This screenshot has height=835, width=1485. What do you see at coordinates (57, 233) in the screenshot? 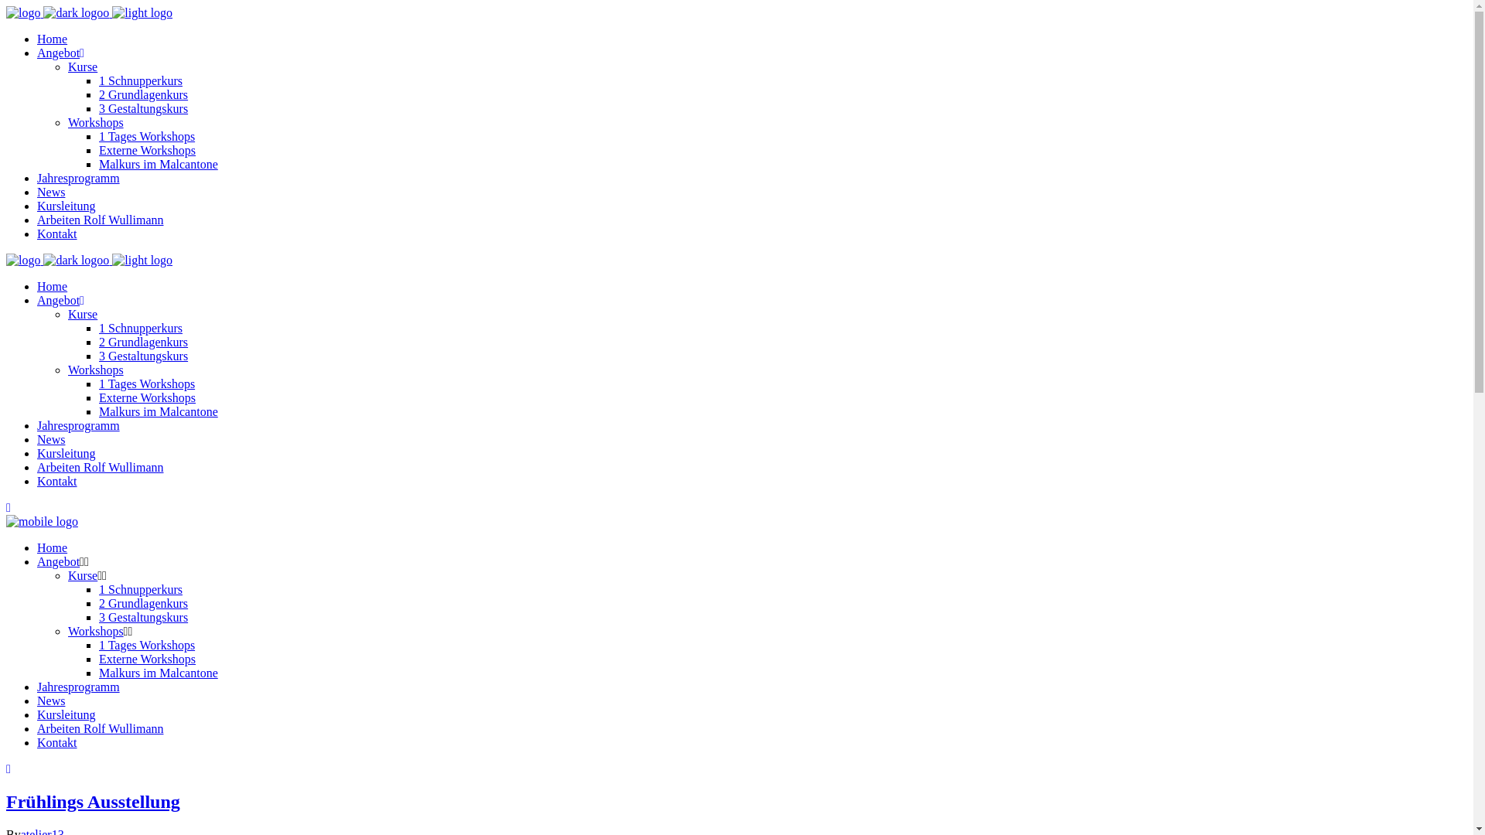
I see `Kontakt` at bounding box center [57, 233].